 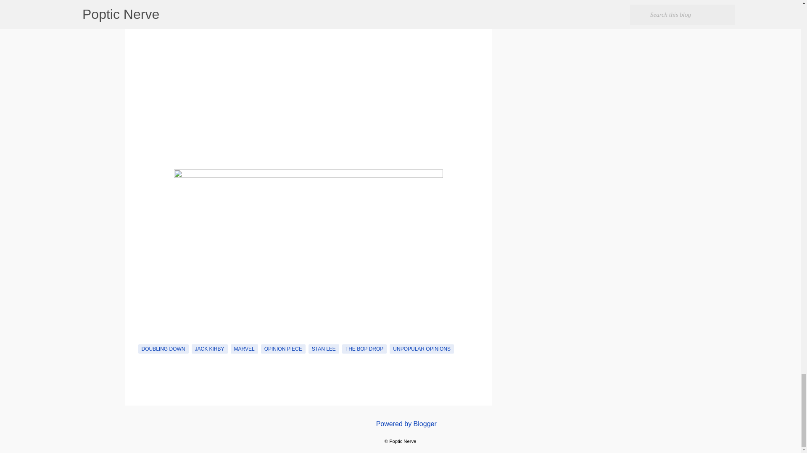 I want to click on OPINION PIECE, so click(x=283, y=349).